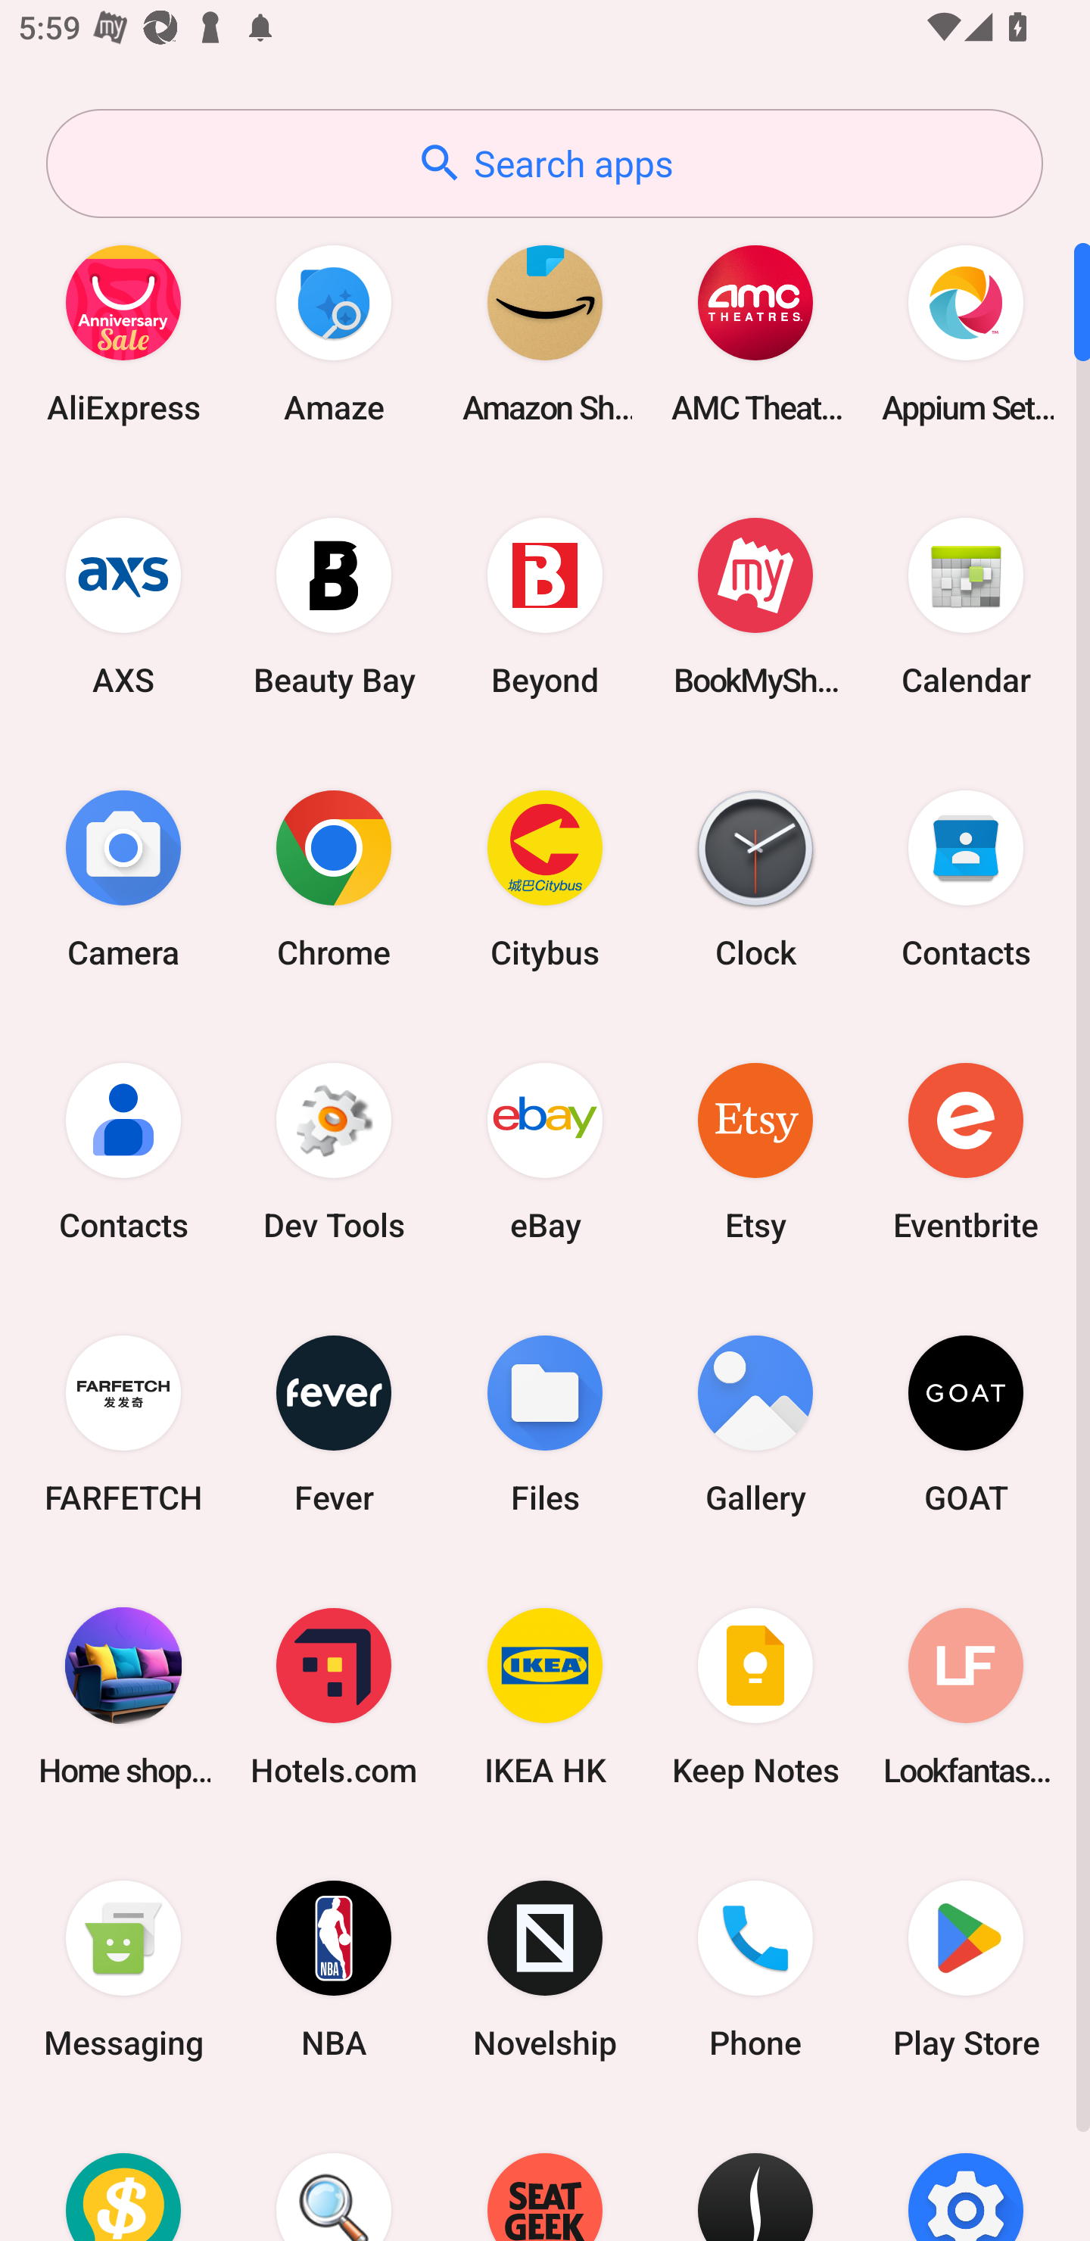 The width and height of the screenshot is (1090, 2241). Describe the element at coordinates (545, 1151) in the screenshot. I see `eBay` at that location.